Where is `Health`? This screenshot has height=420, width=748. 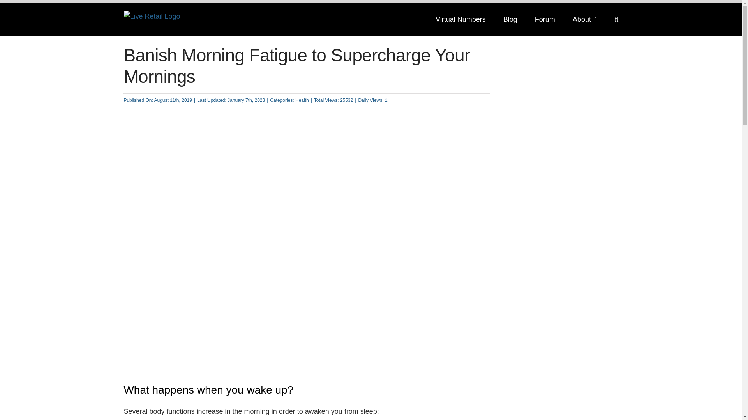
Health is located at coordinates (302, 100).